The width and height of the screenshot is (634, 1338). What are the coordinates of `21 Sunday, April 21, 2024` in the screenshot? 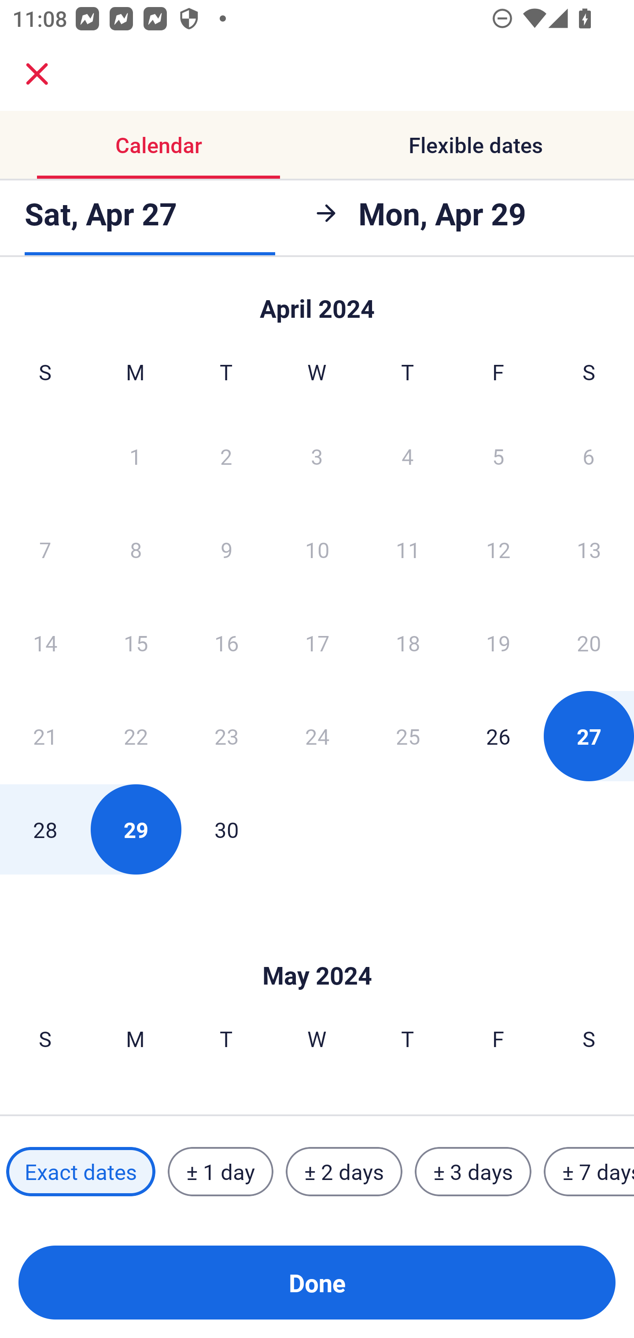 It's located at (45, 736).